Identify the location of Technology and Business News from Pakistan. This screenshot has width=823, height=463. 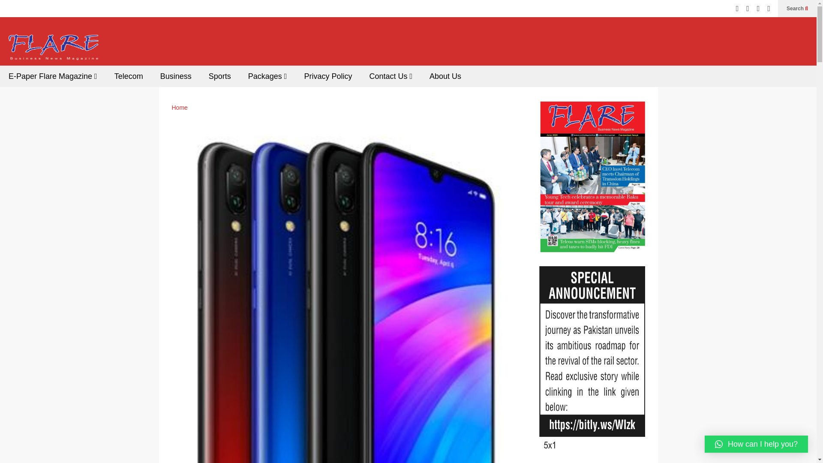
(53, 50).